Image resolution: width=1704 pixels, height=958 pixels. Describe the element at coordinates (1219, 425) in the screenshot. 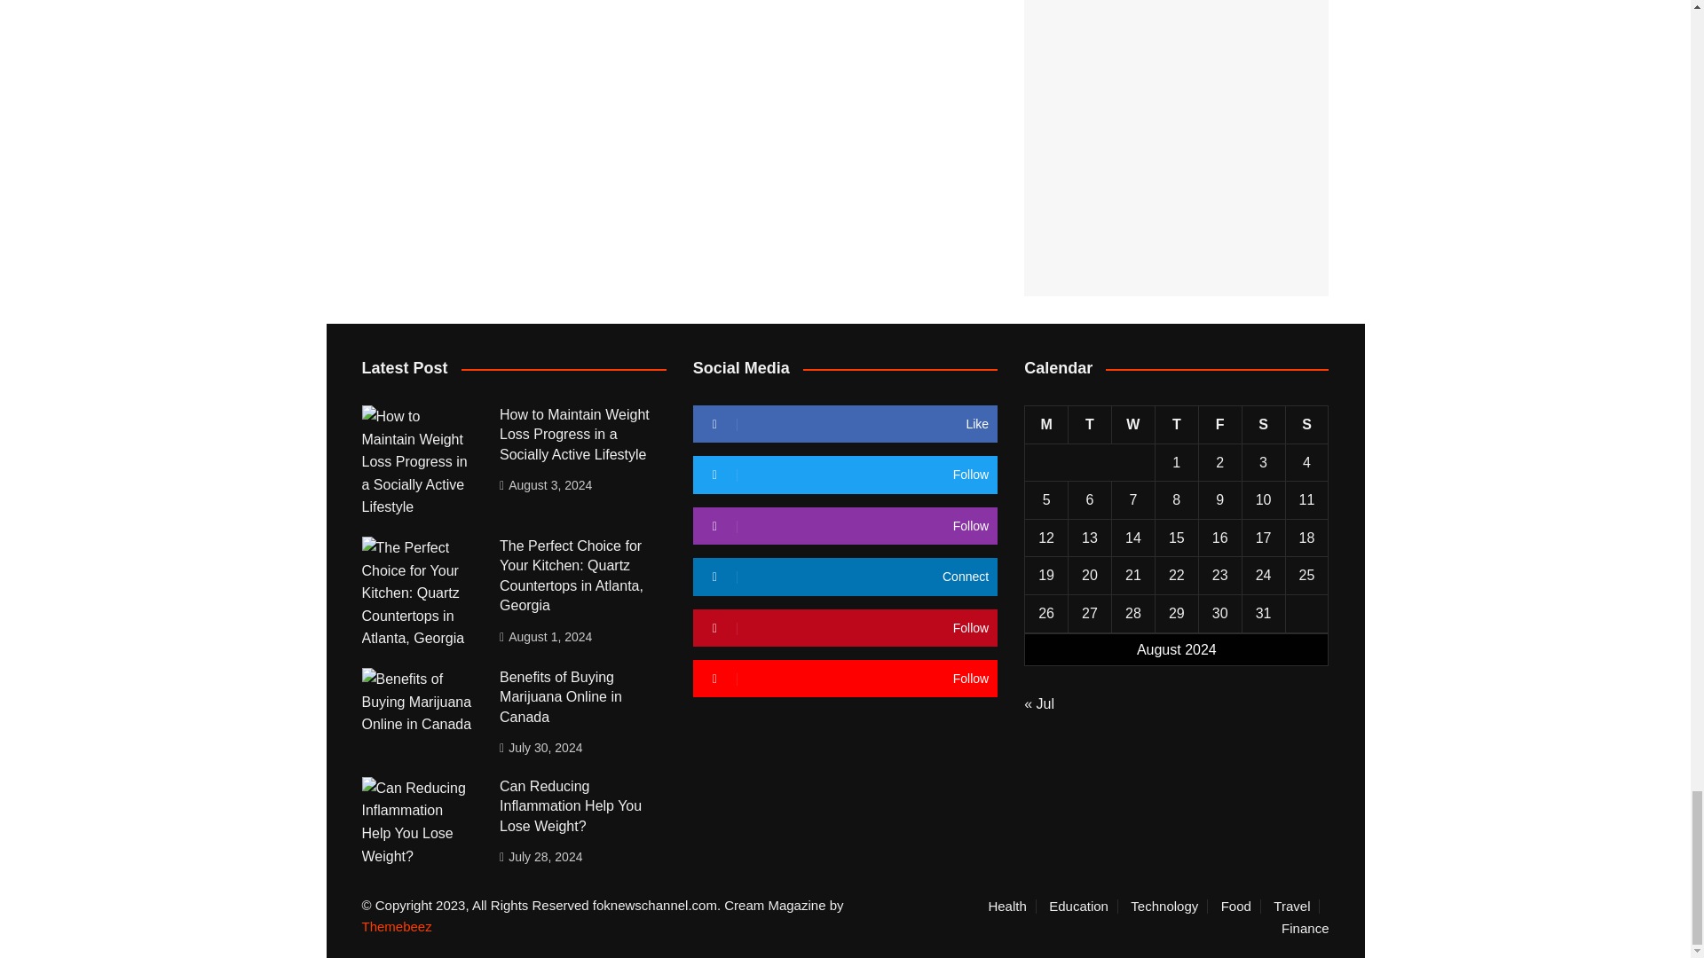

I see `Friday` at that location.